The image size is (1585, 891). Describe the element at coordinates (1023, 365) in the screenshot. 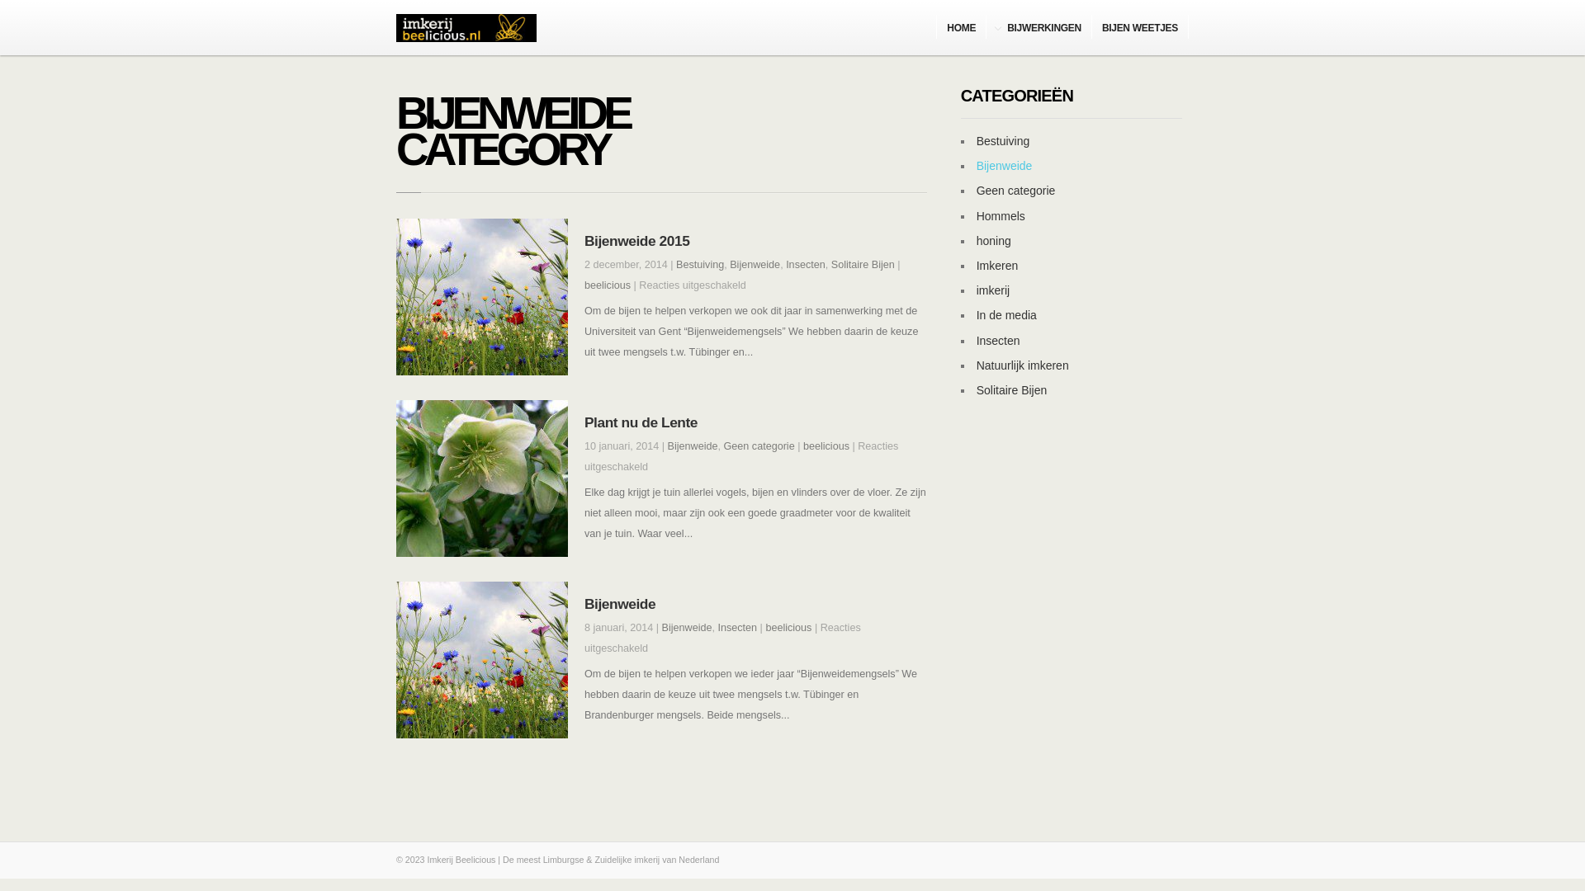

I see `Natuurlijk imkeren` at that location.